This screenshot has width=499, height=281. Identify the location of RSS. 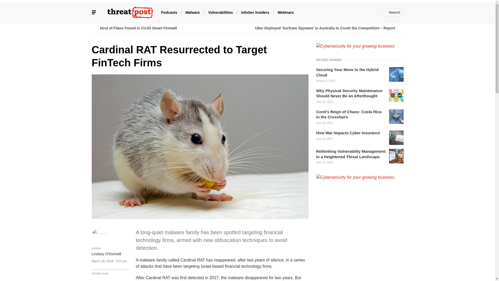
(370, 12).